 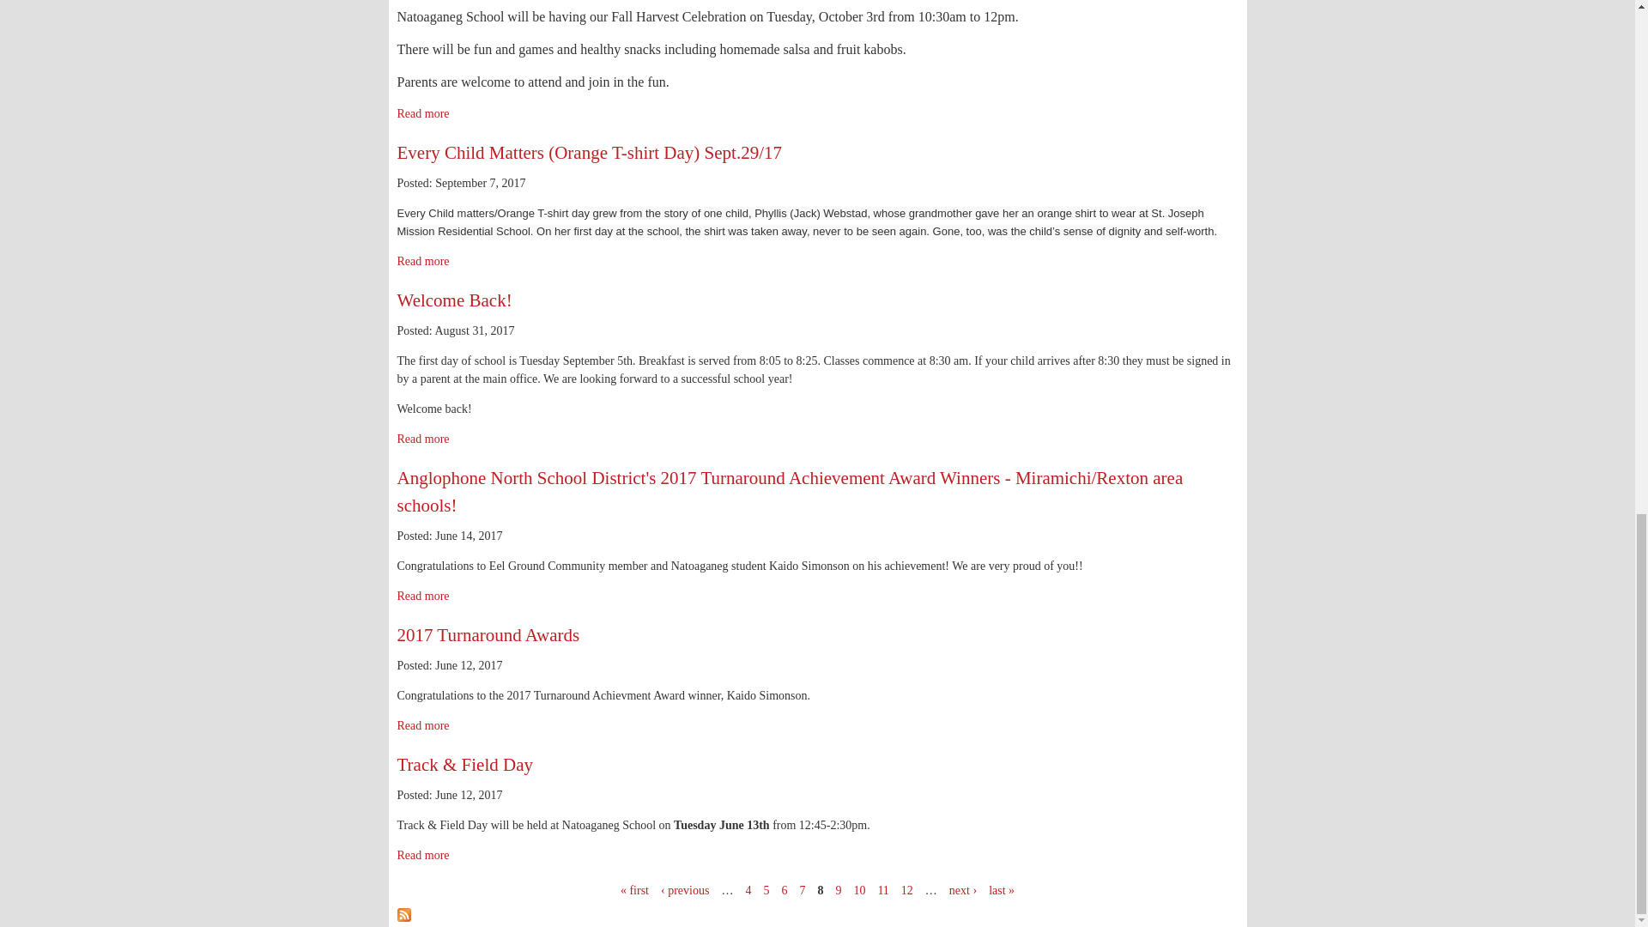 I want to click on Go to page 10, so click(x=859, y=891).